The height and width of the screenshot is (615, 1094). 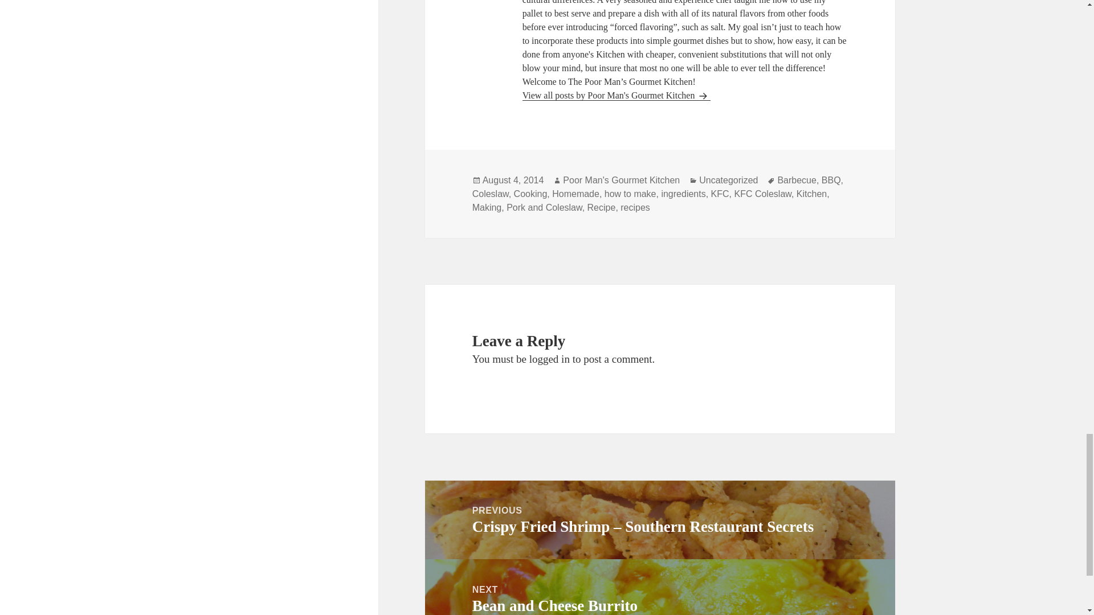 I want to click on recipes, so click(x=635, y=207).